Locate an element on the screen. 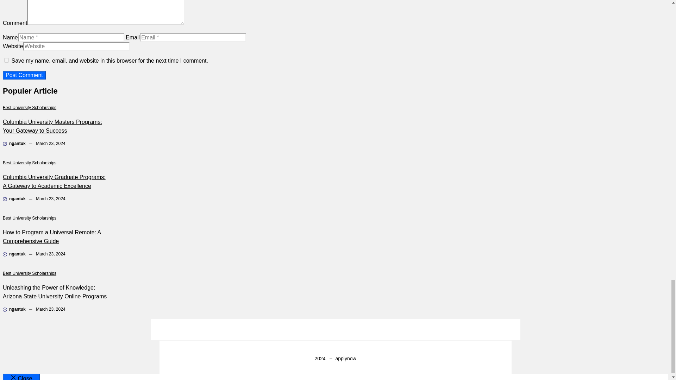 The height and width of the screenshot is (380, 676). Post Comment is located at coordinates (24, 75).